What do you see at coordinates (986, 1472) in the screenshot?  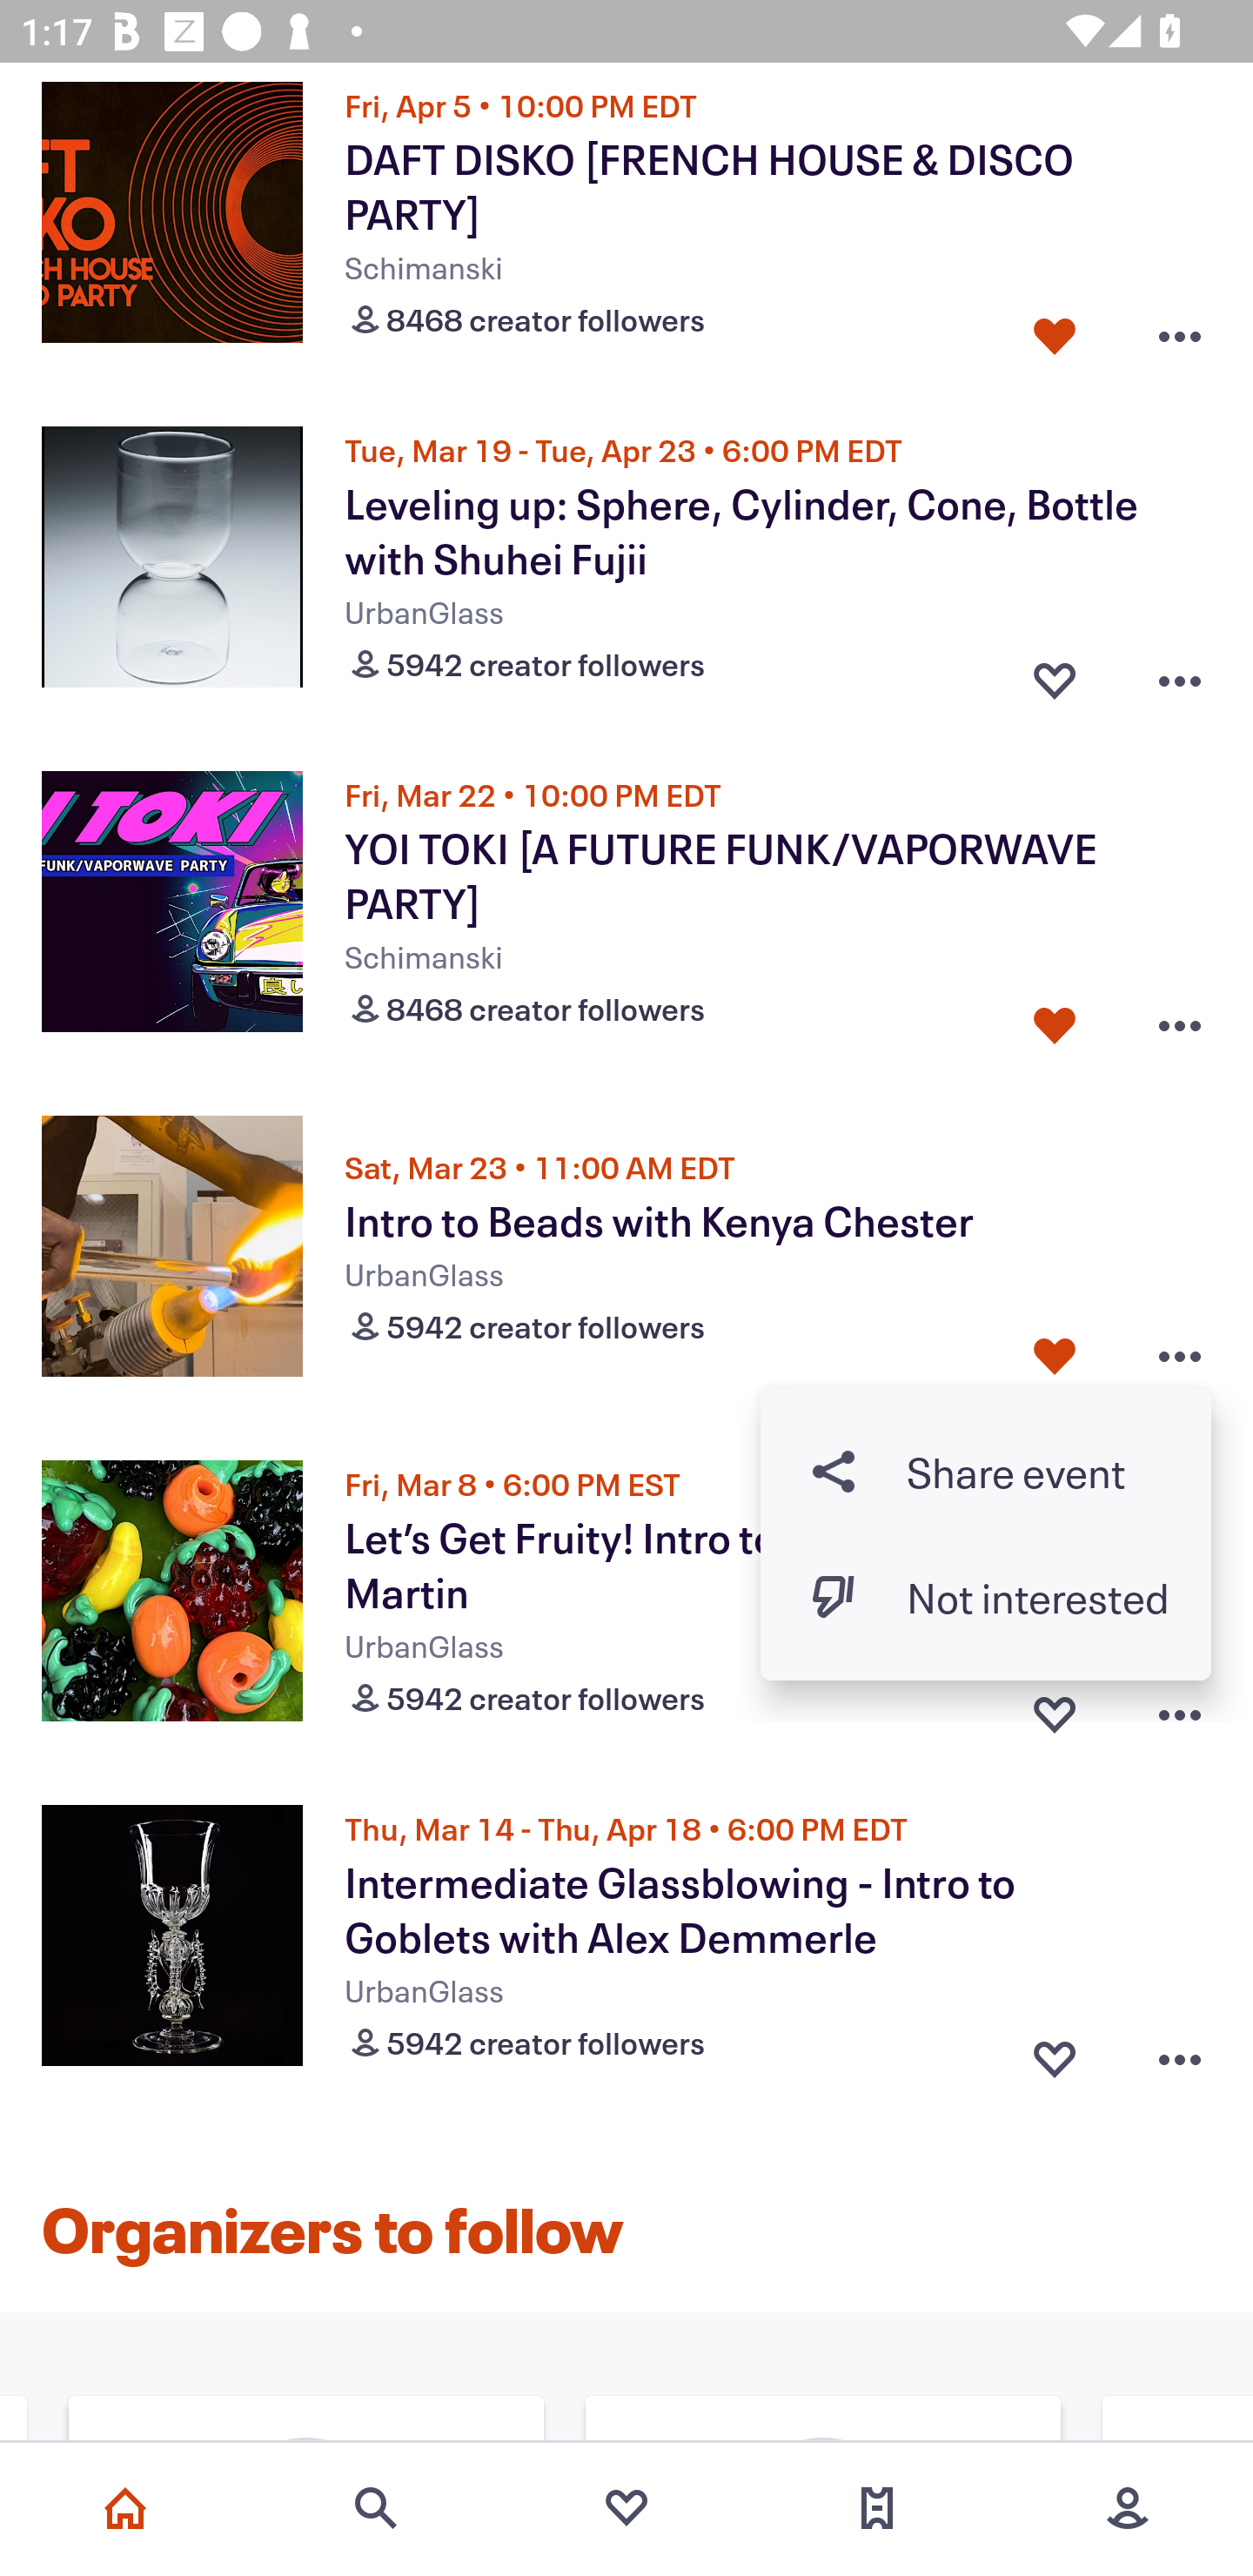 I see `Share button Share event` at bounding box center [986, 1472].